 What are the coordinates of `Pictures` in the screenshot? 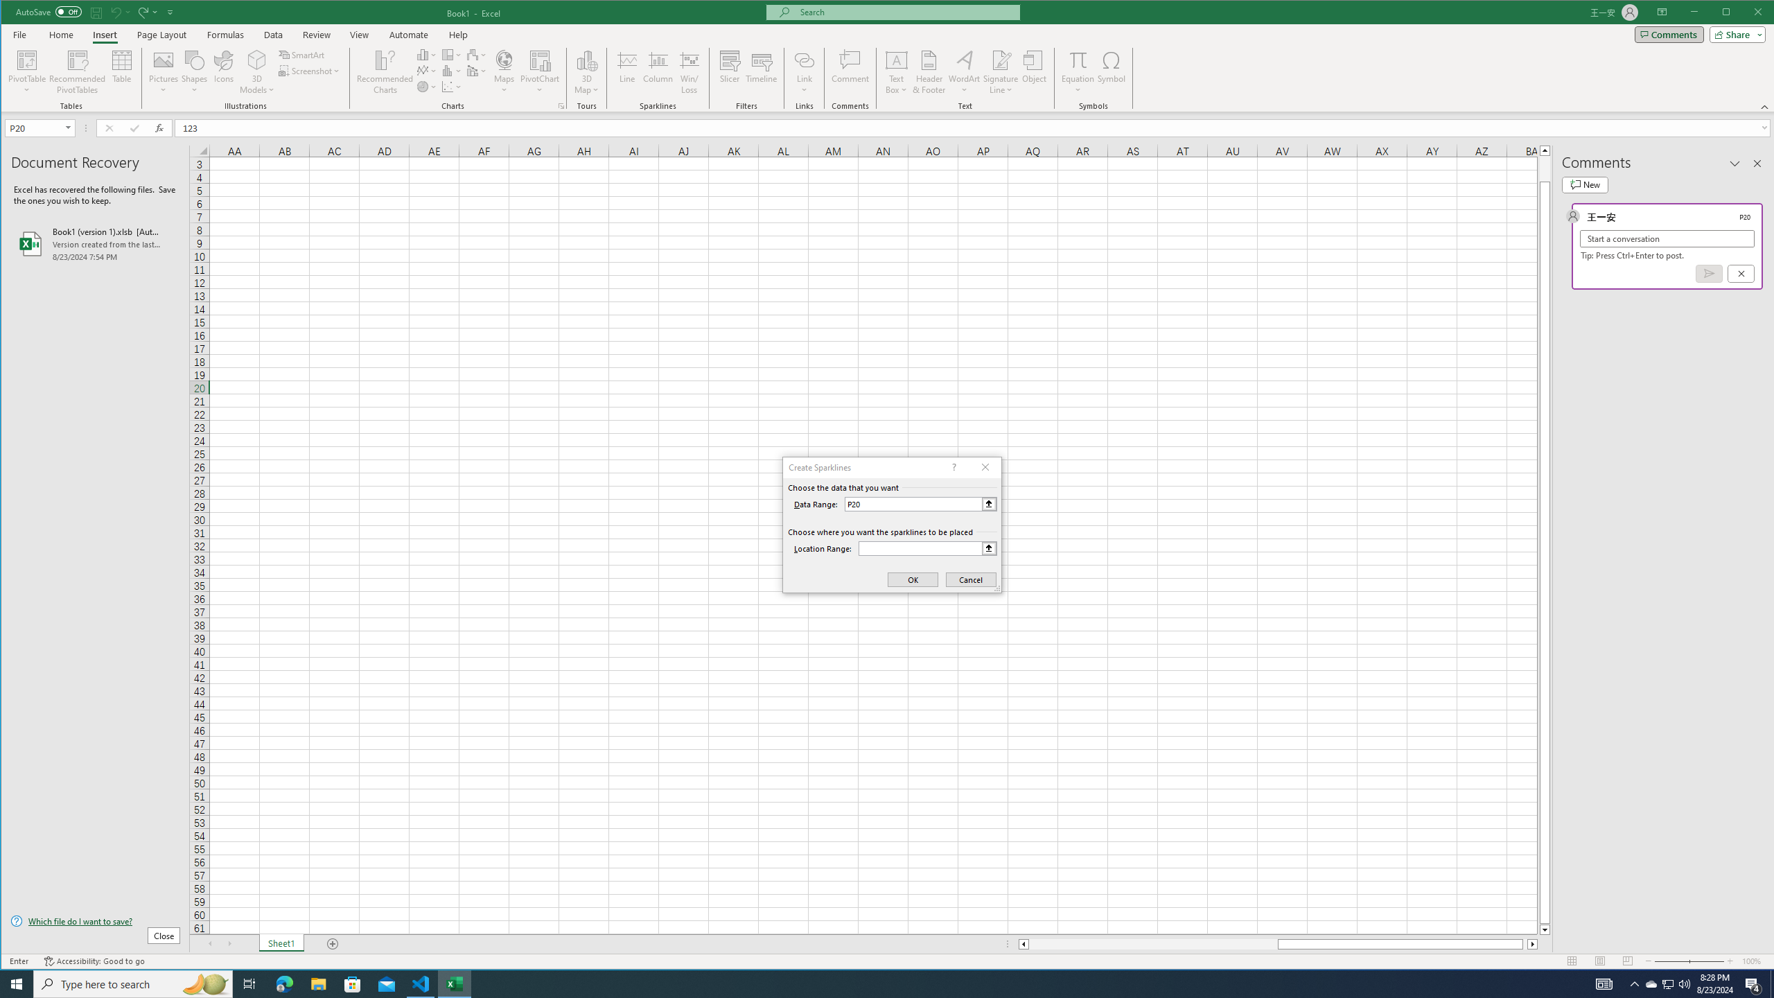 It's located at (164, 72).